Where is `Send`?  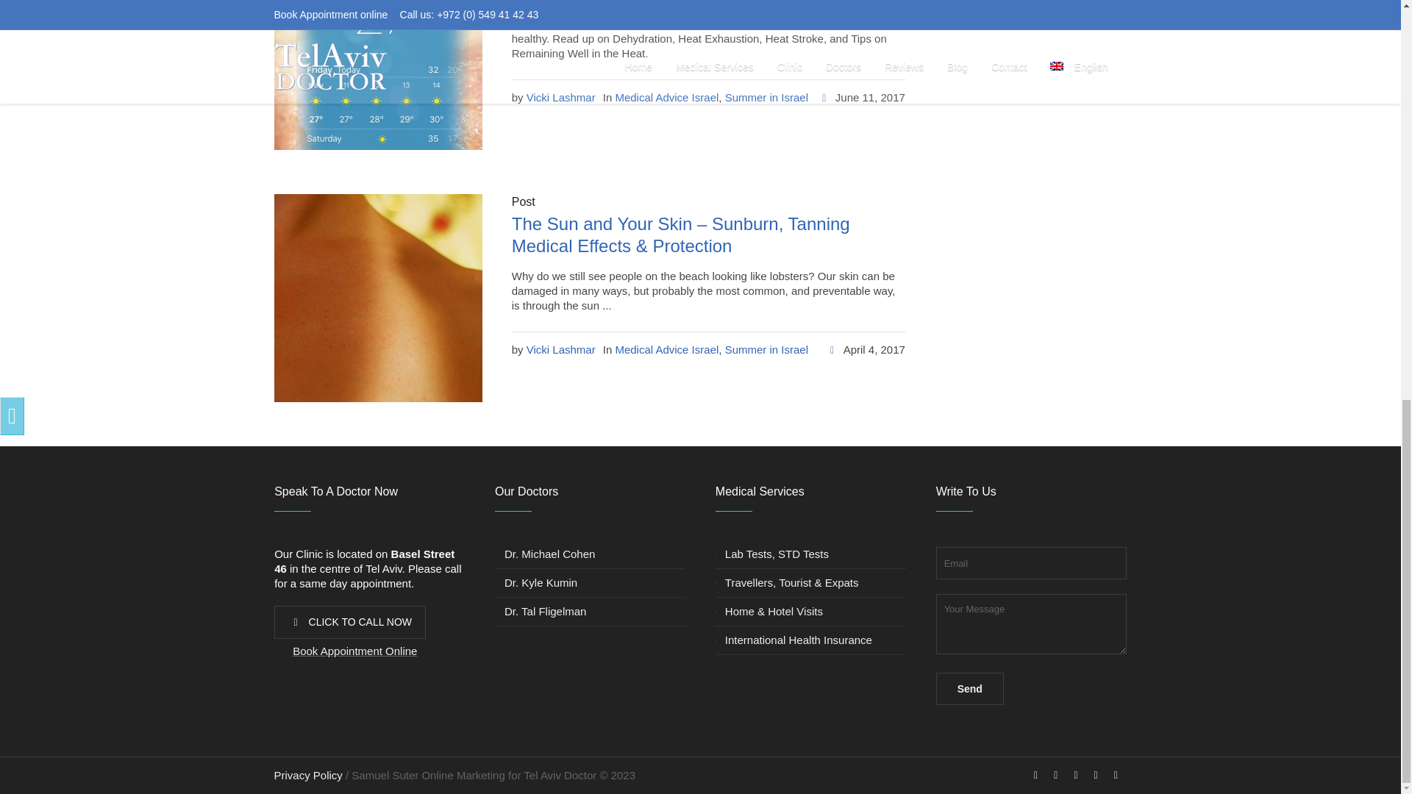 Send is located at coordinates (969, 688).